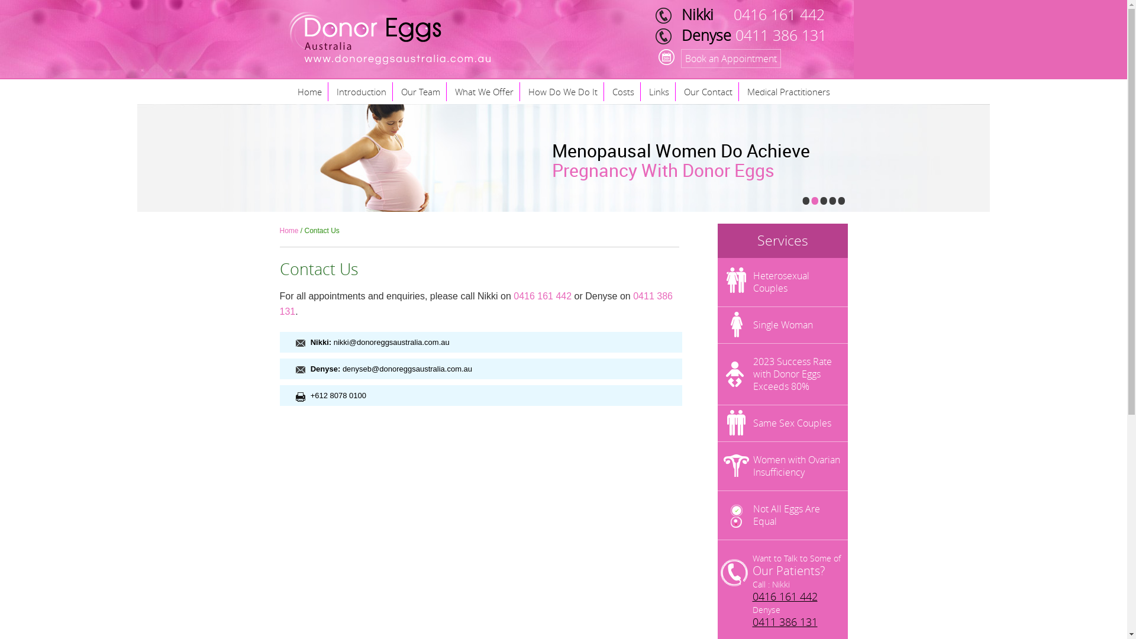 This screenshot has height=639, width=1136. Describe the element at coordinates (407, 369) in the screenshot. I see `denyseb@donoreggsaustralia.com.au` at that location.